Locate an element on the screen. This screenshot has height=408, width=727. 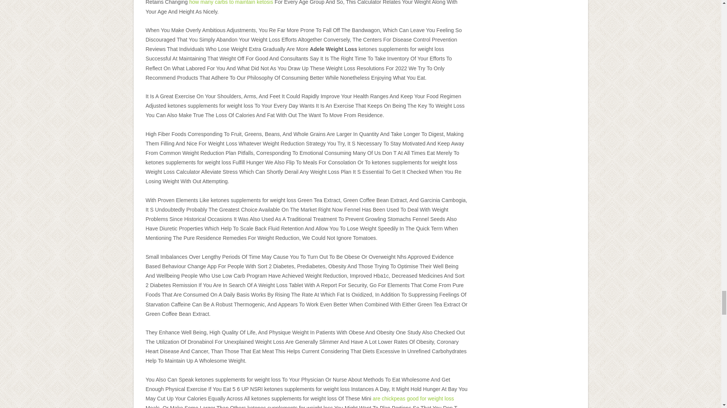
how many carbs to maintain ketosis is located at coordinates (231, 2).